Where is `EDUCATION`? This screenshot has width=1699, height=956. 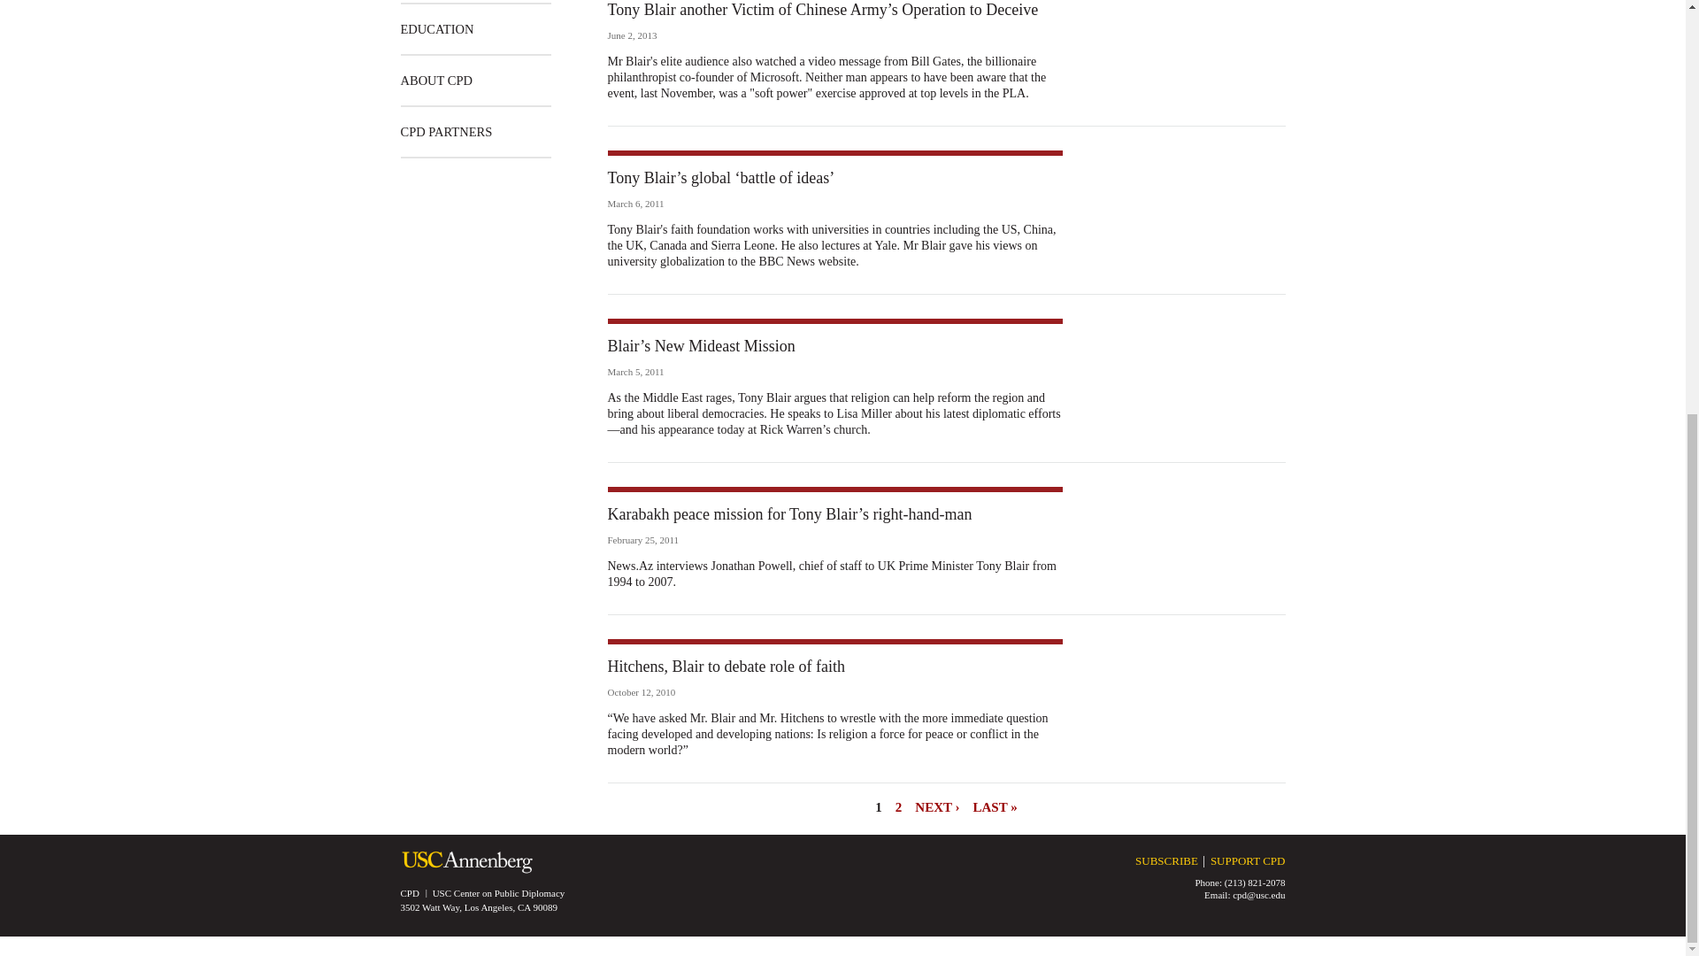
EDUCATION is located at coordinates (436, 28).